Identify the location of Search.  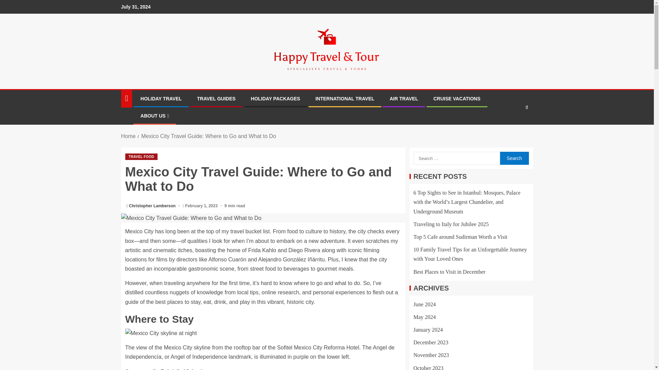
(514, 158).